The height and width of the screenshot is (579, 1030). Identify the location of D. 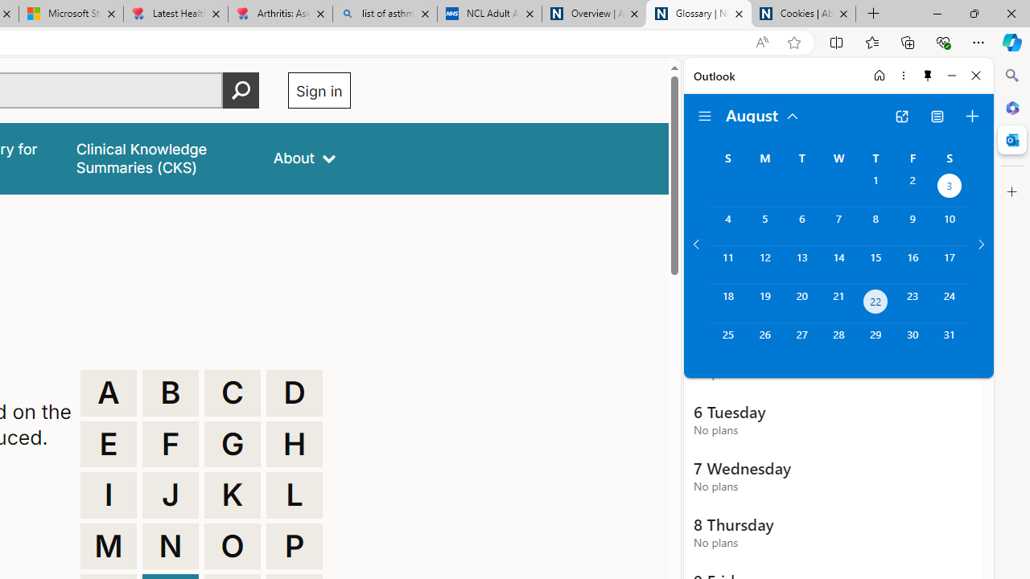
(295, 392).